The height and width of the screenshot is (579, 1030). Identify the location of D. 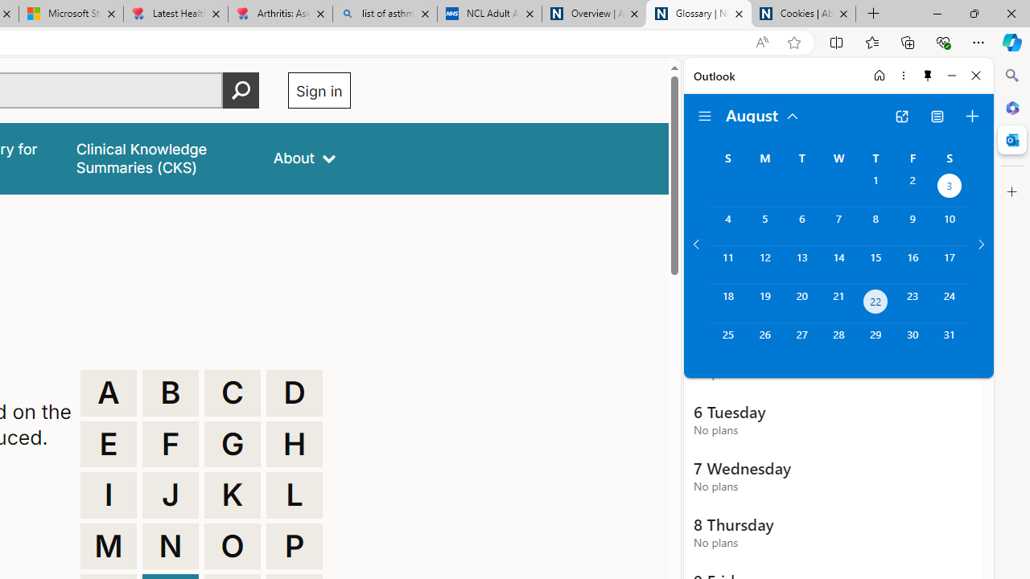
(295, 392).